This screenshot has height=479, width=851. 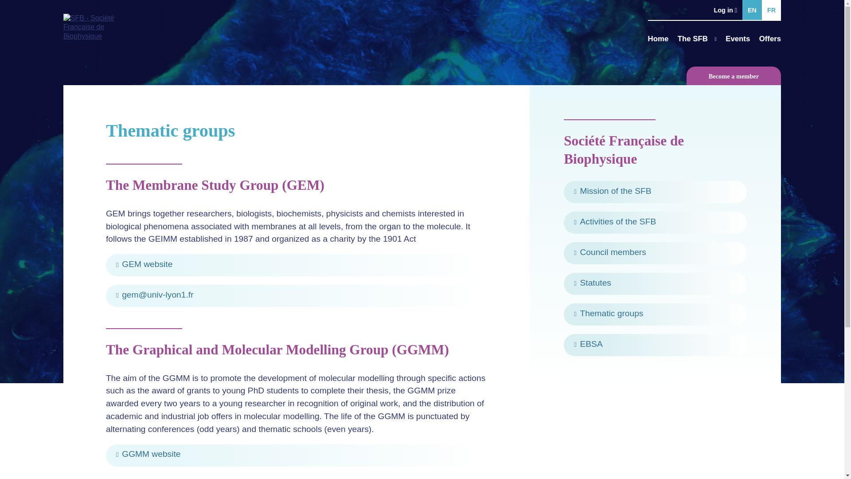 I want to click on FR, so click(x=771, y=10).